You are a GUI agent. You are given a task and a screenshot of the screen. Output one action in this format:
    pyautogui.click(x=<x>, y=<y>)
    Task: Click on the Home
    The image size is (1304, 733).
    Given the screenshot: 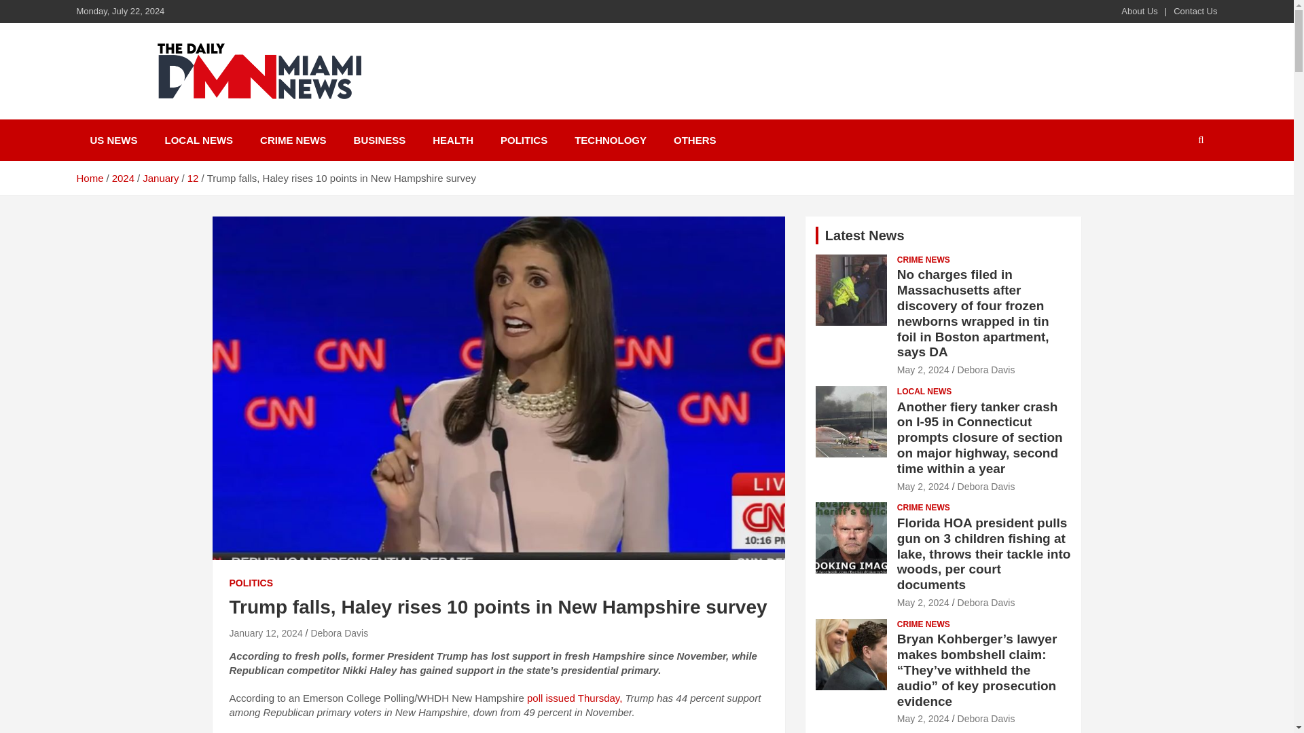 What is the action you would take?
    pyautogui.click(x=89, y=178)
    